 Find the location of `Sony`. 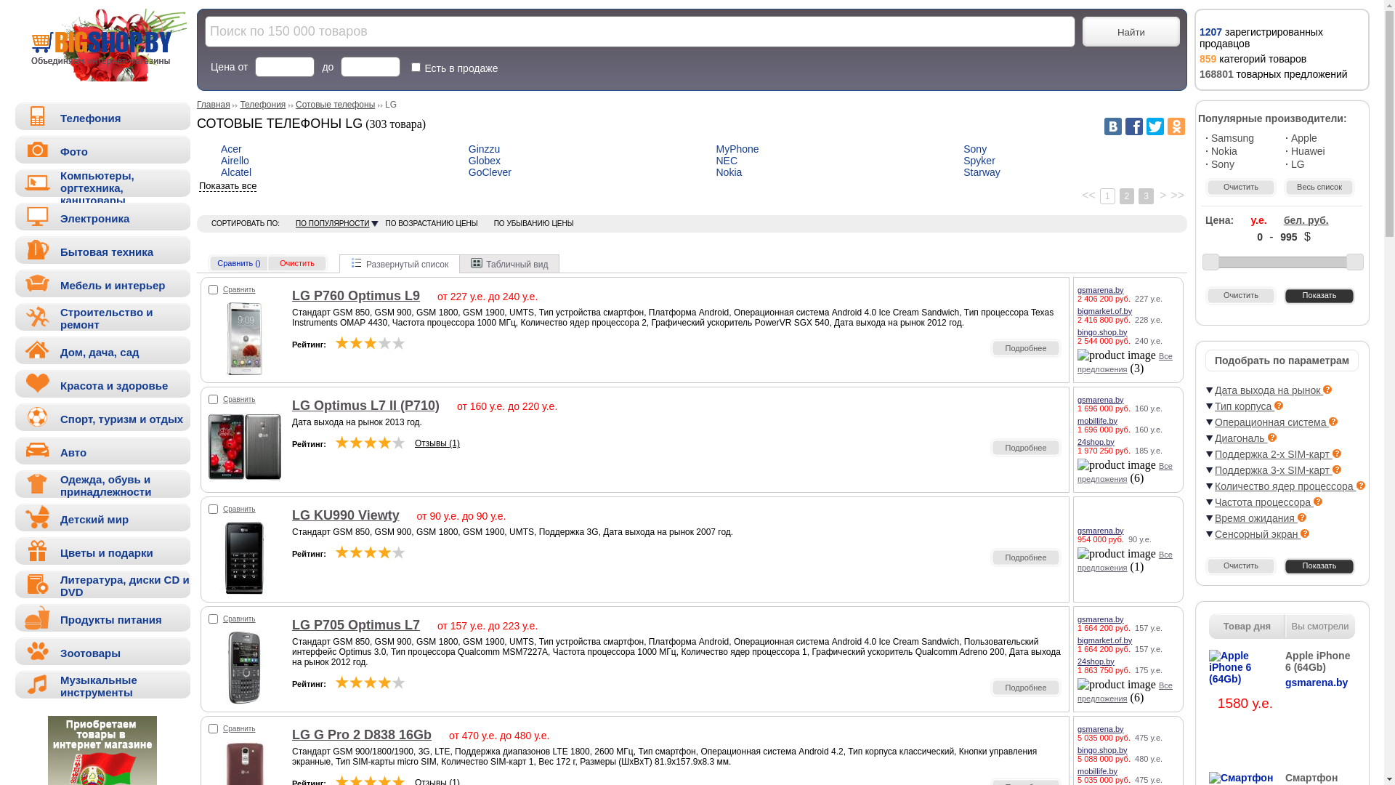

Sony is located at coordinates (975, 149).